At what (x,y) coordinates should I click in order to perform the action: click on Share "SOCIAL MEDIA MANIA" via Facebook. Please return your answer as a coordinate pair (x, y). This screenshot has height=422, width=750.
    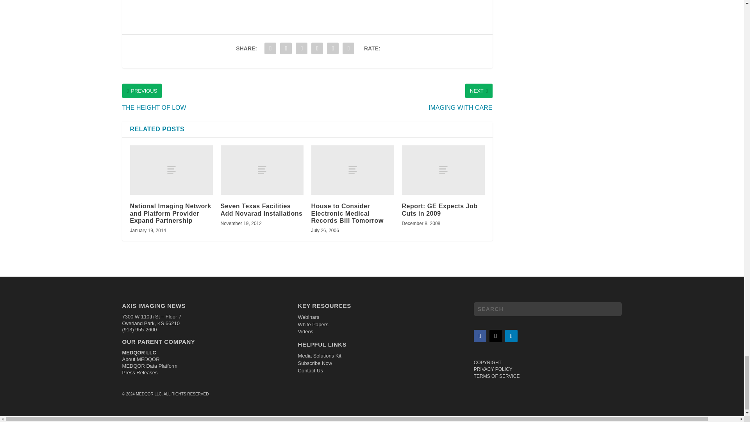
    Looking at the image, I should click on (270, 48).